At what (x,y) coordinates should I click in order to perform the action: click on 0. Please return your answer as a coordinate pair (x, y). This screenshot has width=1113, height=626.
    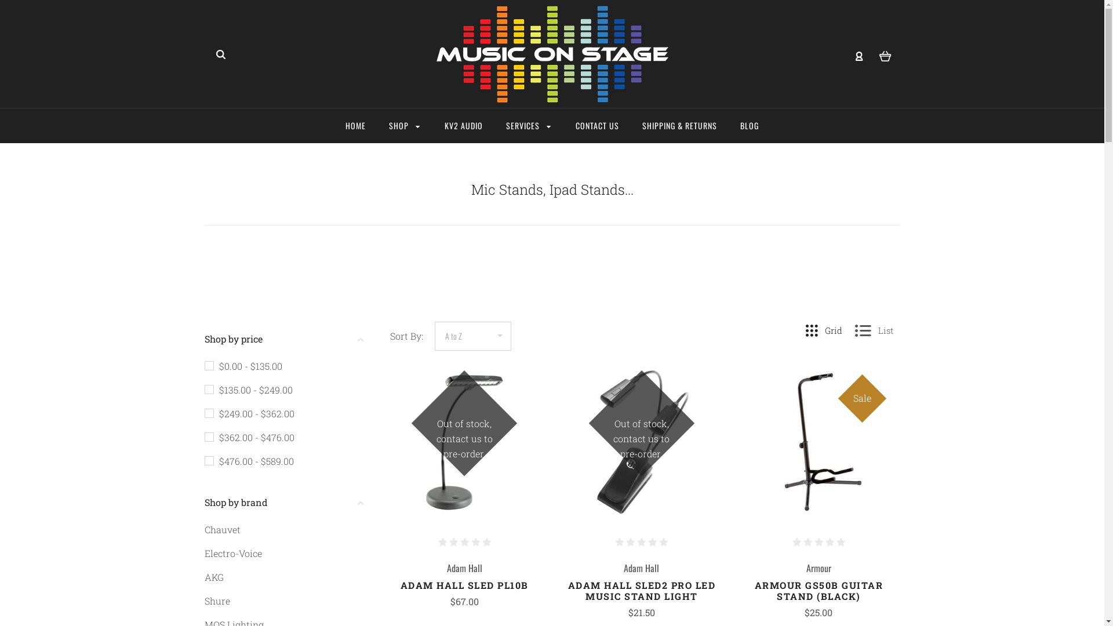
    Looking at the image, I should click on (885, 55).